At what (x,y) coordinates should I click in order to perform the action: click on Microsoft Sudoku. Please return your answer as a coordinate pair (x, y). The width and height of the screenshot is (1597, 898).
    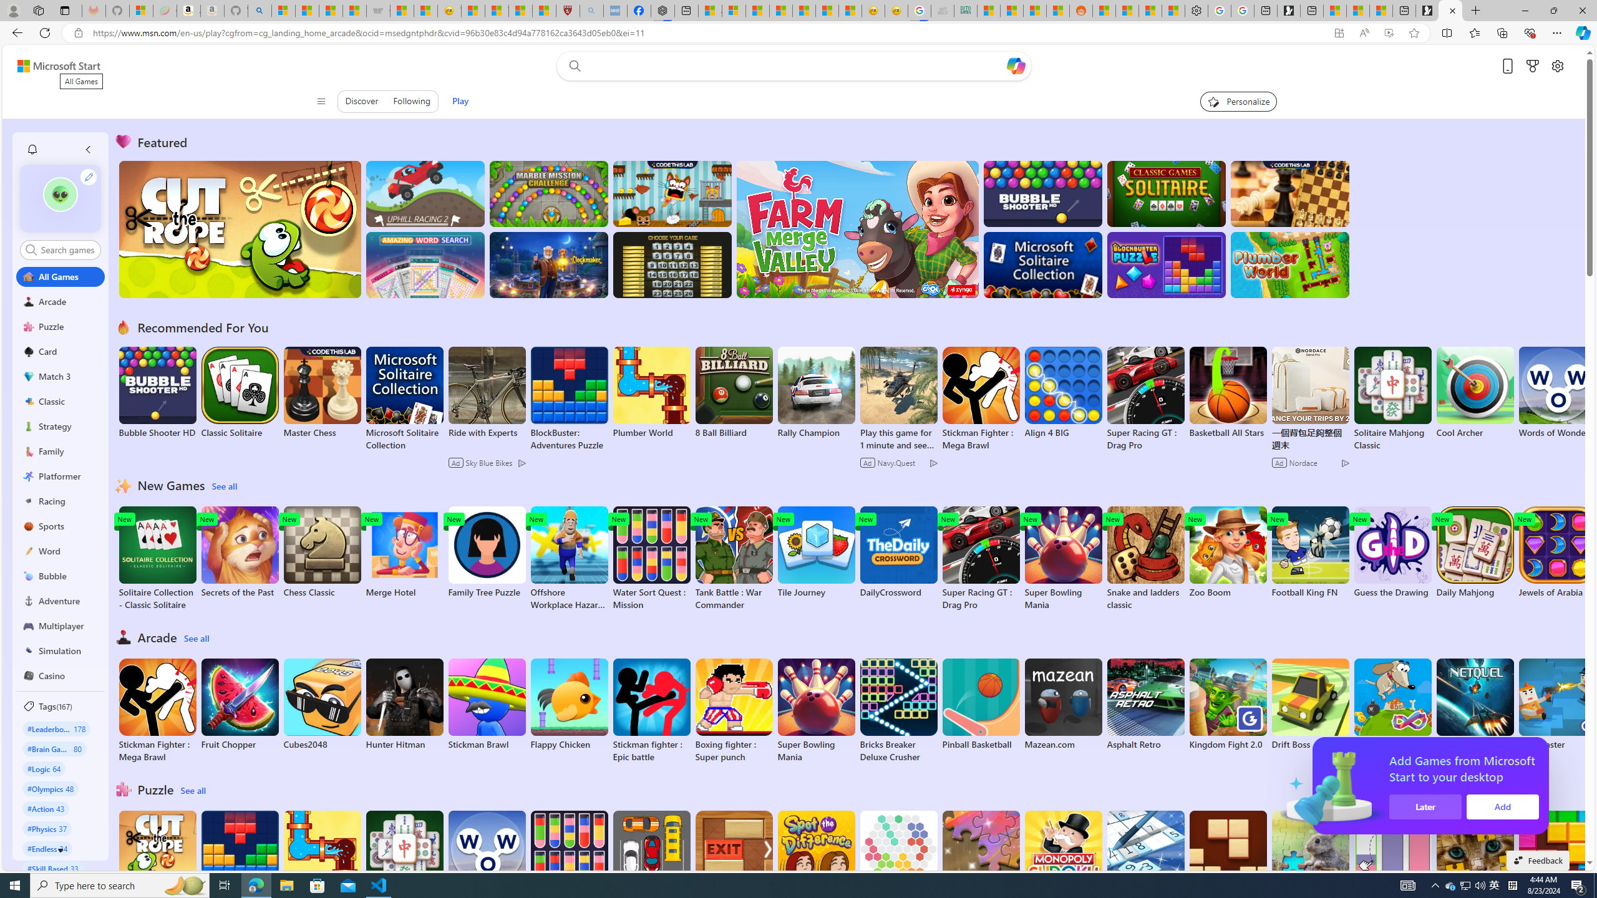
    Looking at the image, I should click on (1145, 857).